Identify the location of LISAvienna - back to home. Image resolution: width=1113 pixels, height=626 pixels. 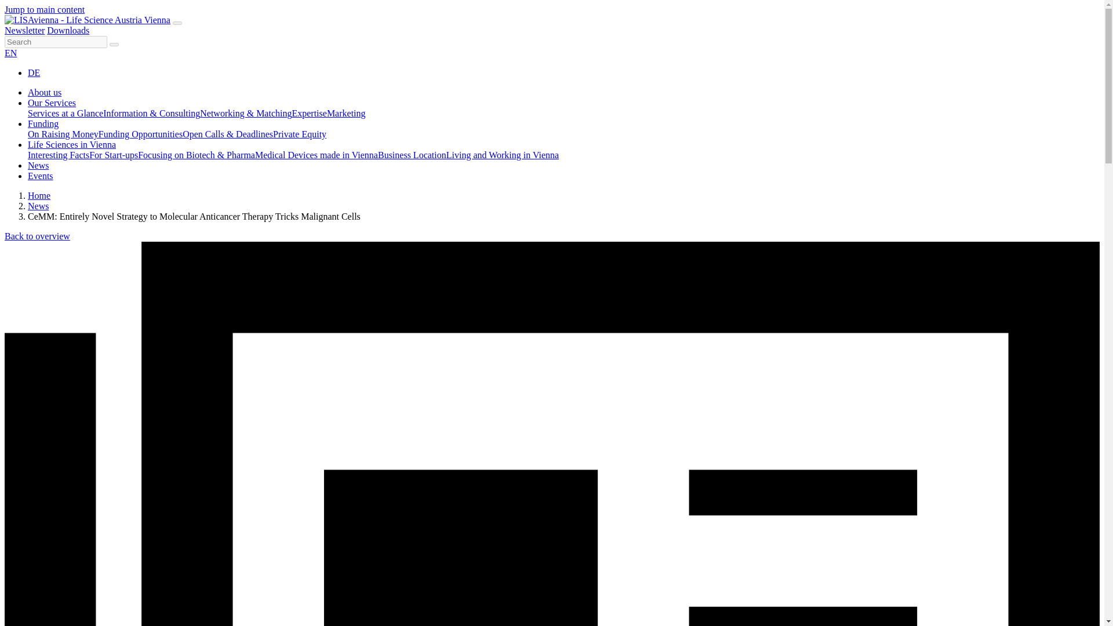
(87, 20).